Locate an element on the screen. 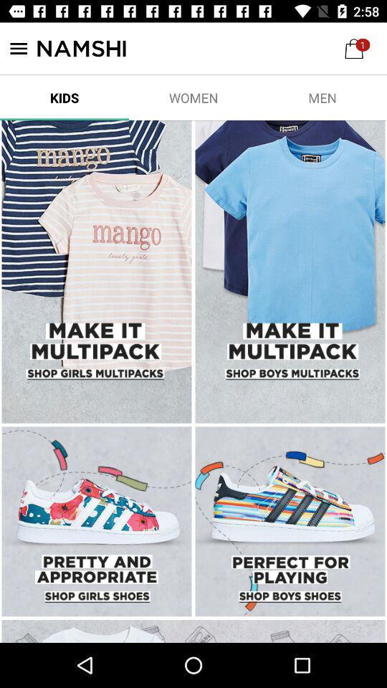 Image resolution: width=387 pixels, height=688 pixels. tap the icon next to the women is located at coordinates (322, 97).